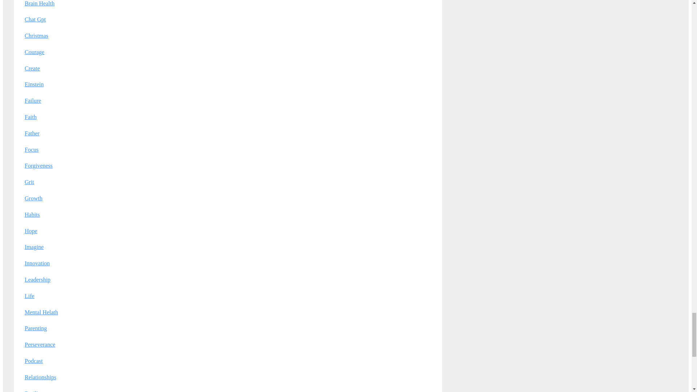 The image size is (697, 392). I want to click on Failure, so click(33, 101).